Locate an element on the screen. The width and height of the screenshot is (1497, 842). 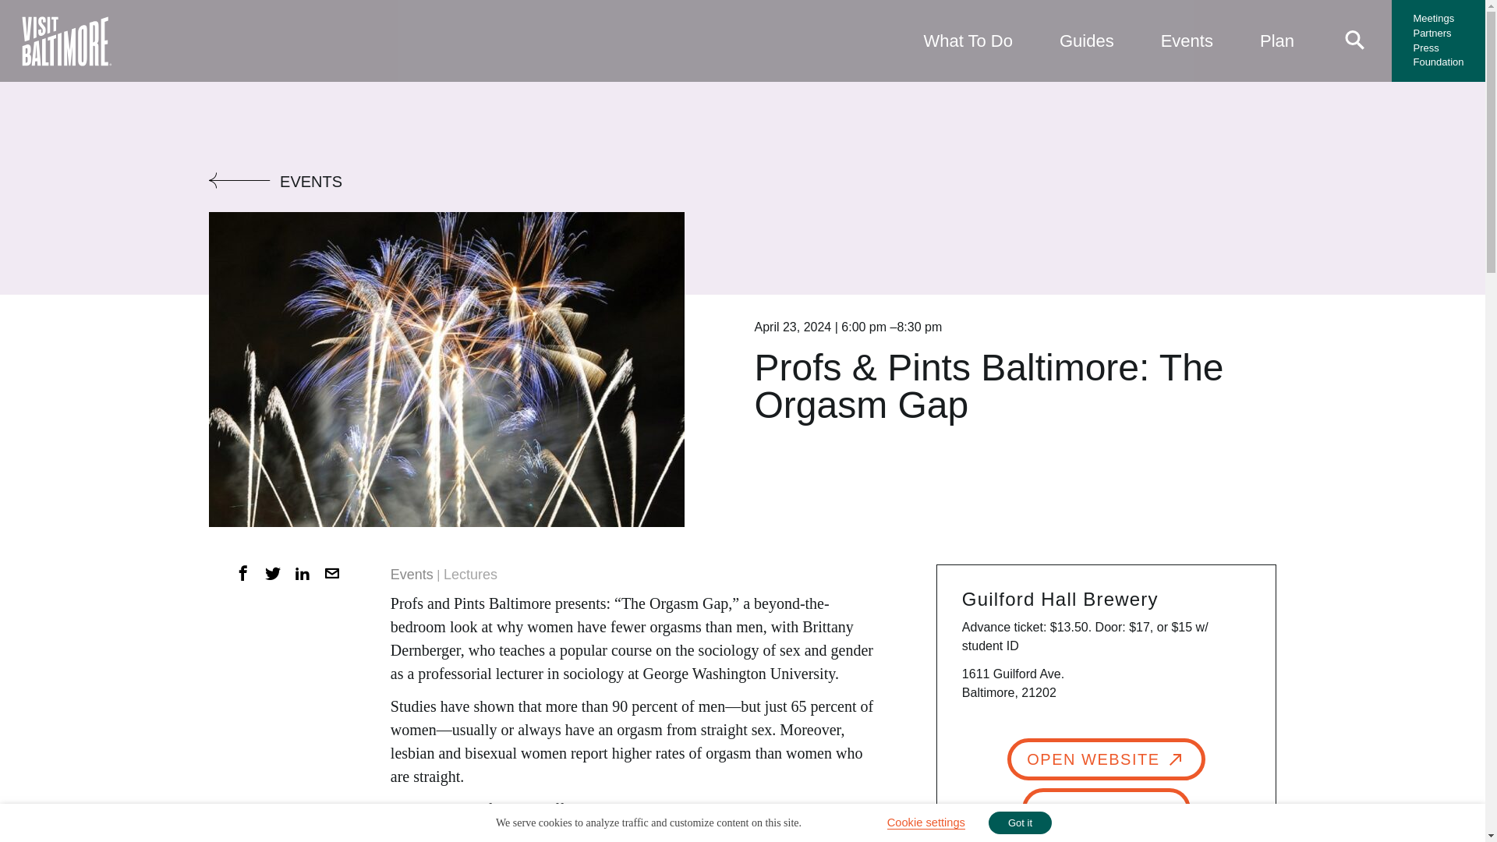
Primary Logo is located at coordinates (65, 41).